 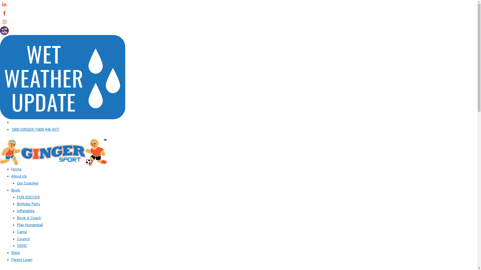 What do you see at coordinates (17, 169) in the screenshot?
I see `Home` at bounding box center [17, 169].